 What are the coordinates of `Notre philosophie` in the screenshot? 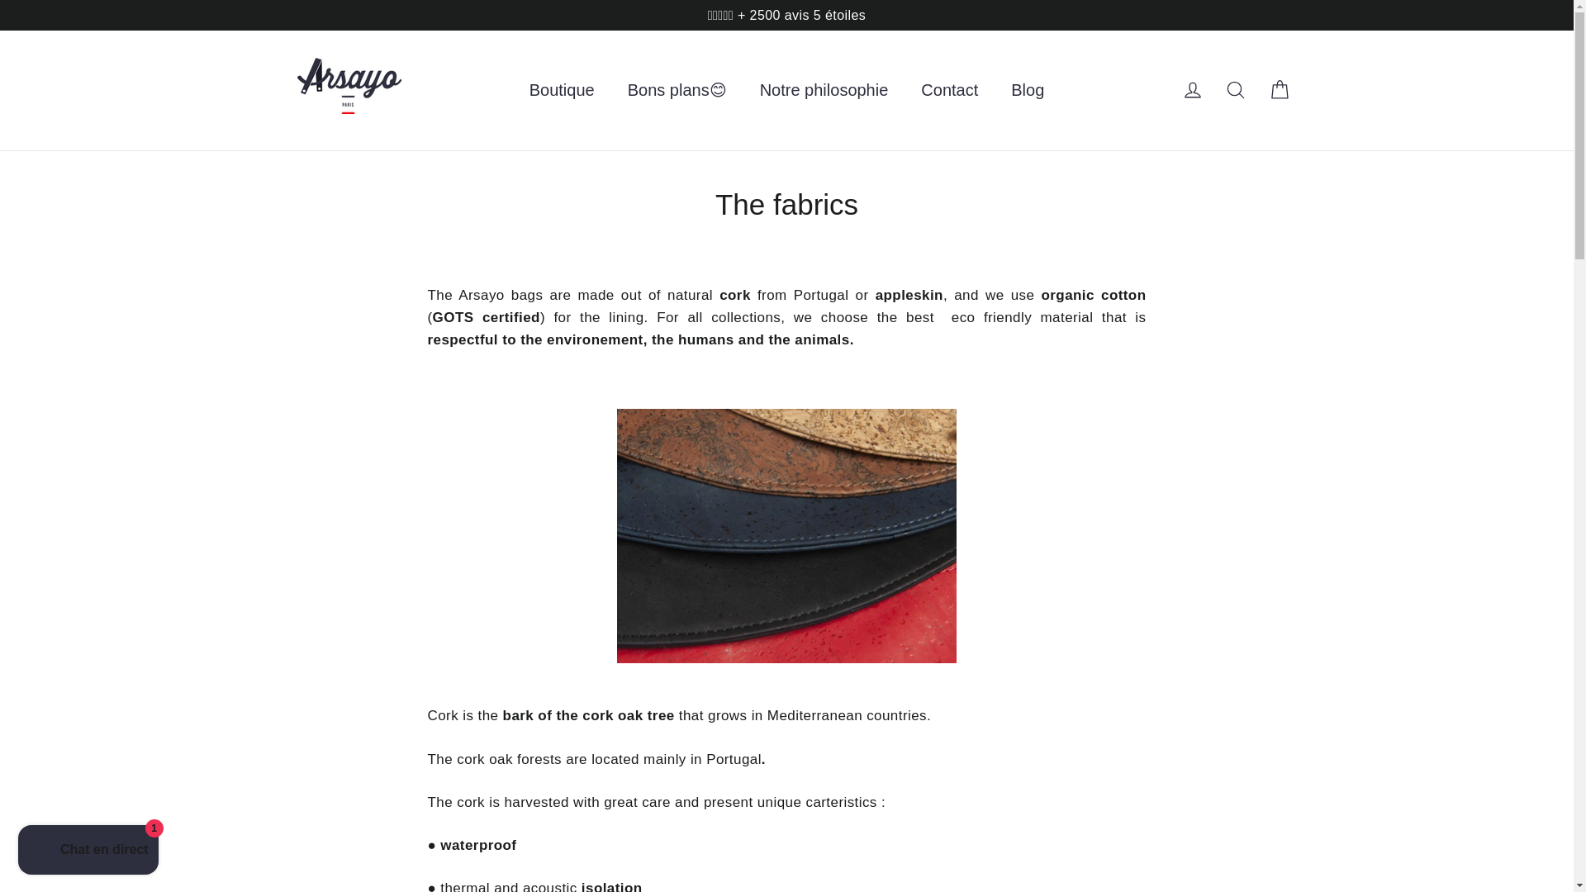 It's located at (824, 89).